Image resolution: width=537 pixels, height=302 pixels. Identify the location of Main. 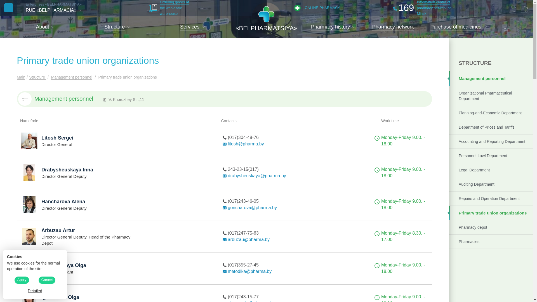
(21, 77).